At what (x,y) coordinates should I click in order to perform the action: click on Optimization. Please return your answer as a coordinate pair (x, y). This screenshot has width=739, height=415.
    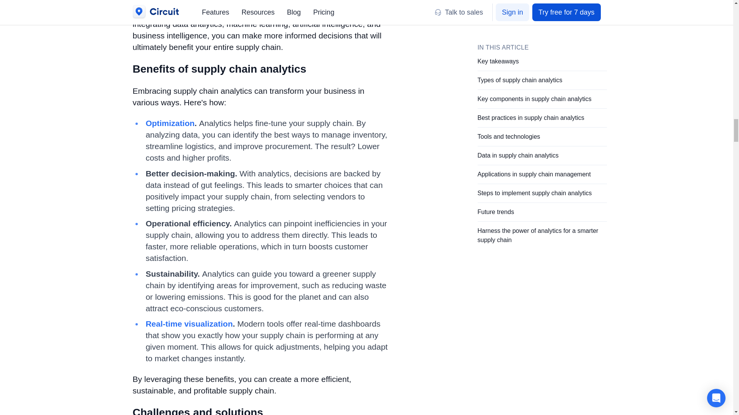
    Looking at the image, I should click on (170, 123).